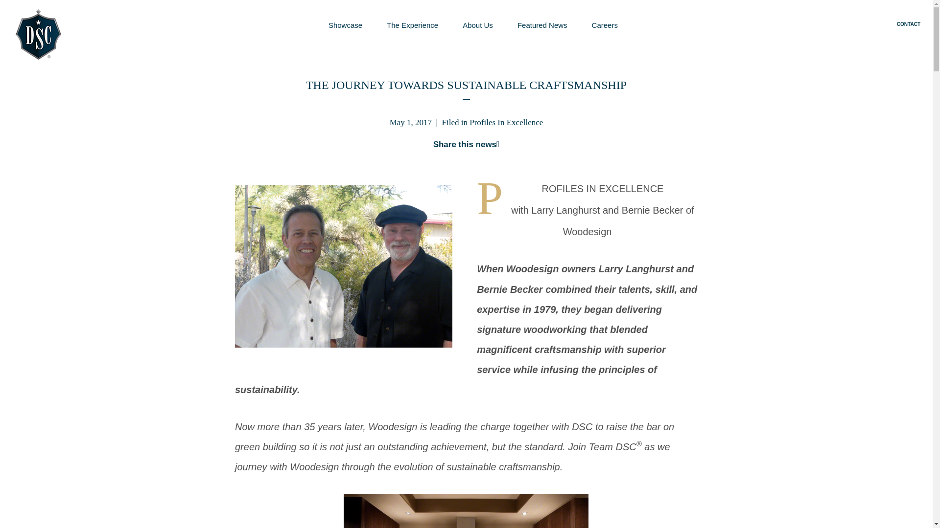 The image size is (940, 528). What do you see at coordinates (467, 144) in the screenshot?
I see `Share this news` at bounding box center [467, 144].